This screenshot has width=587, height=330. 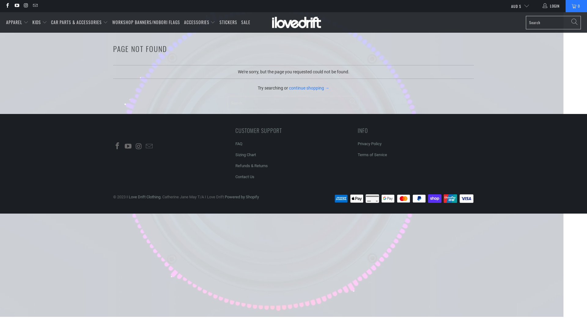 I want to click on ACCESSORIES, so click(x=200, y=22).